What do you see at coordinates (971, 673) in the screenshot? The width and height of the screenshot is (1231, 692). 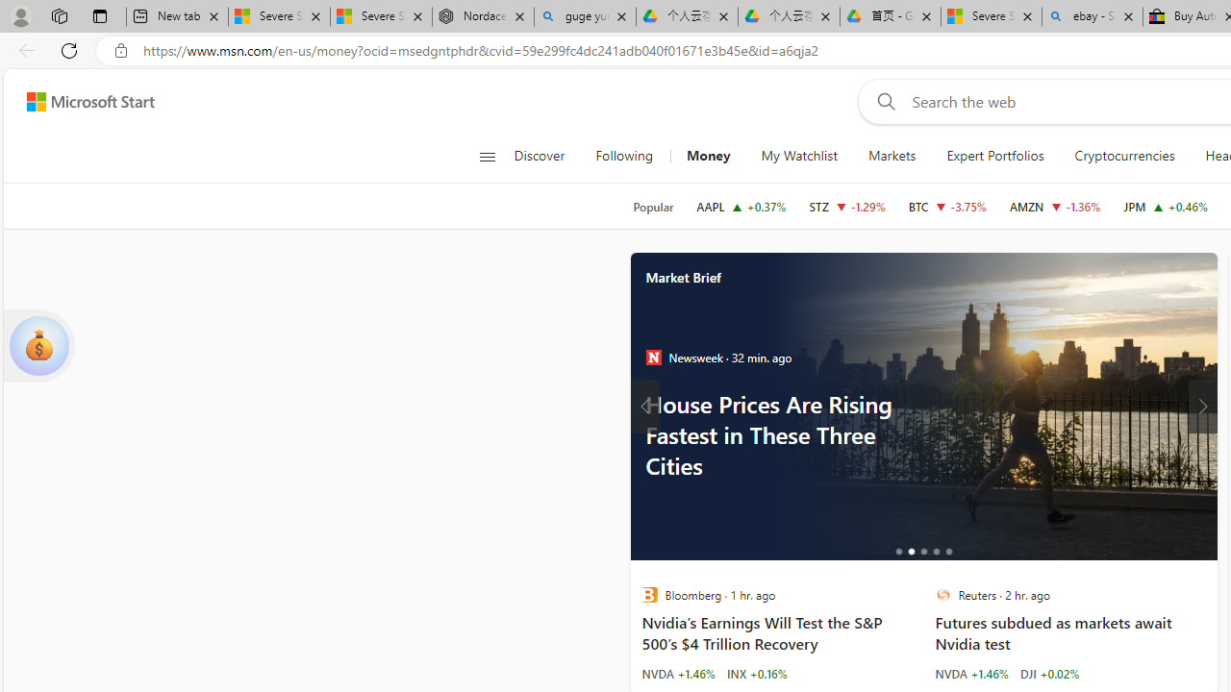 I see `NVDA +1.46%` at bounding box center [971, 673].